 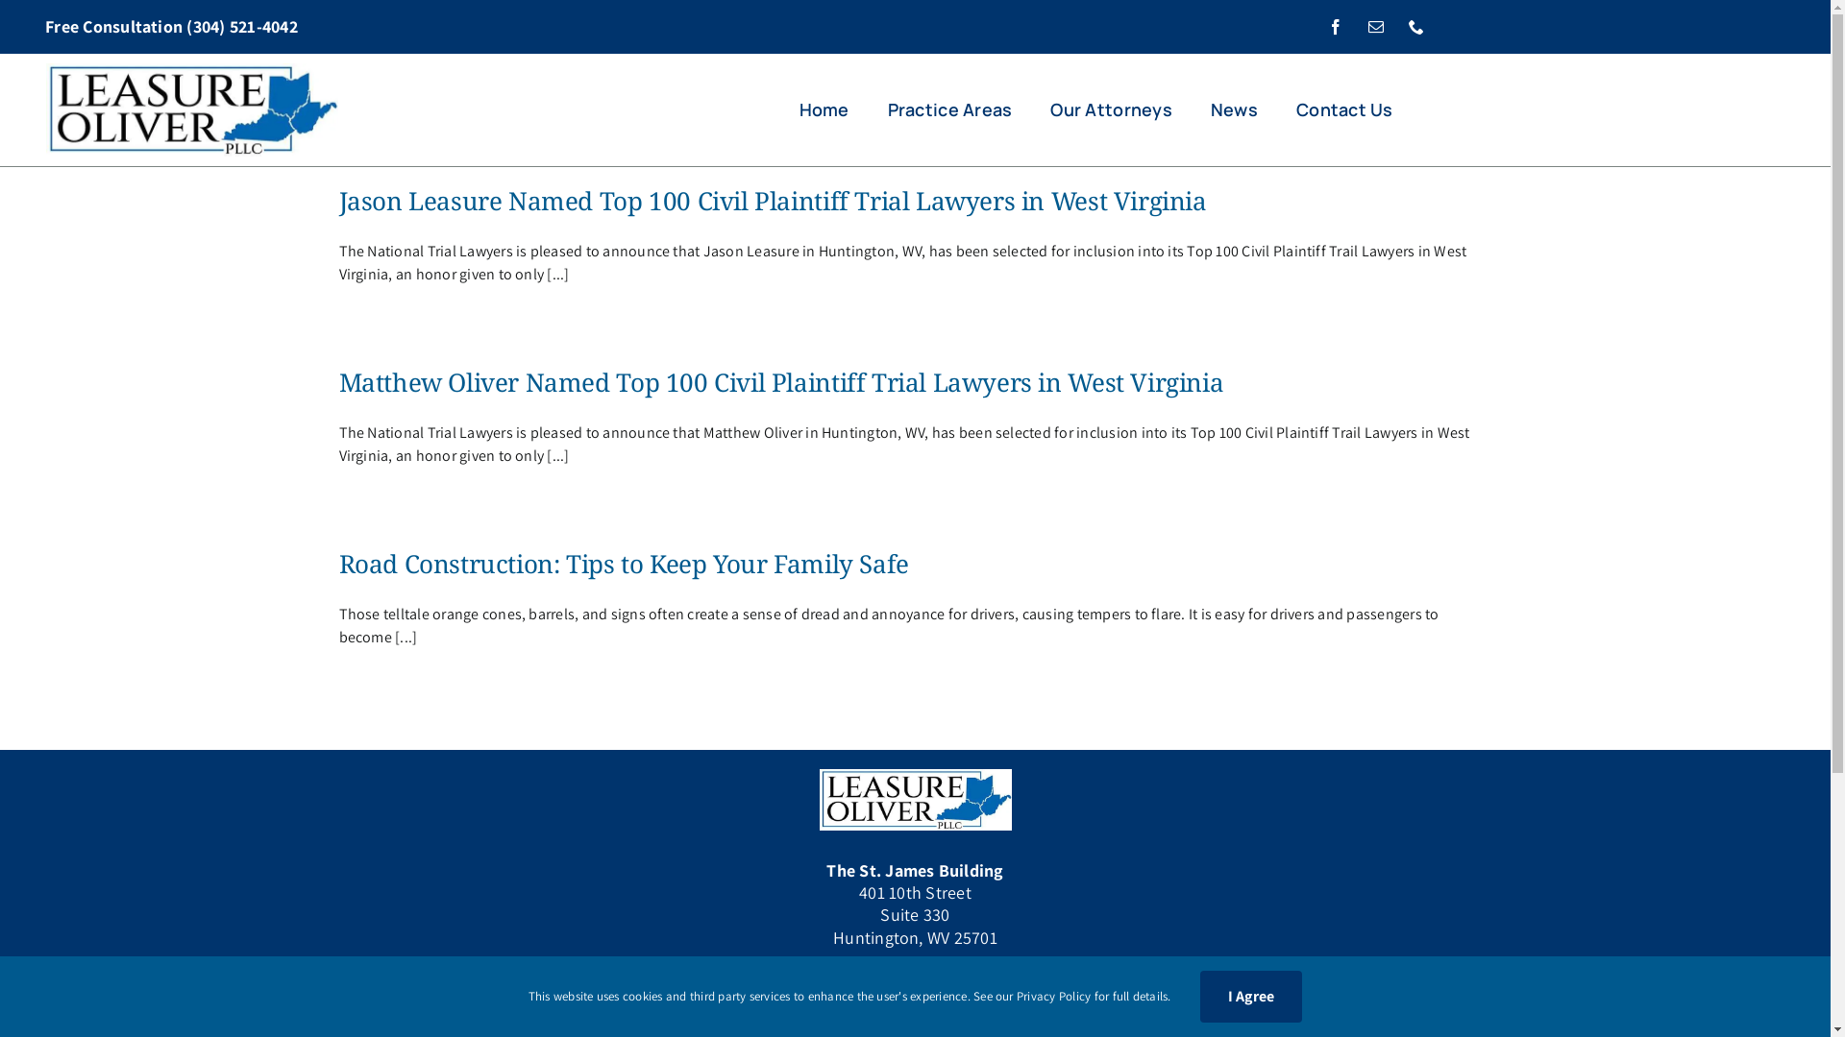 I want to click on Get Directions, so click(x=915, y=994).